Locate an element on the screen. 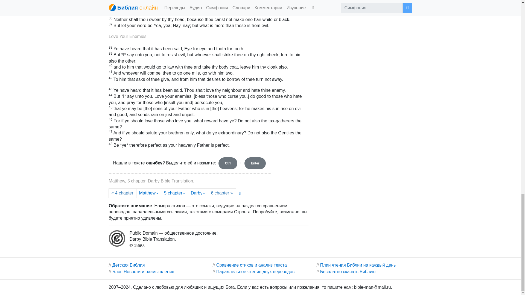 This screenshot has width=525, height=295. Darby is located at coordinates (198, 193).